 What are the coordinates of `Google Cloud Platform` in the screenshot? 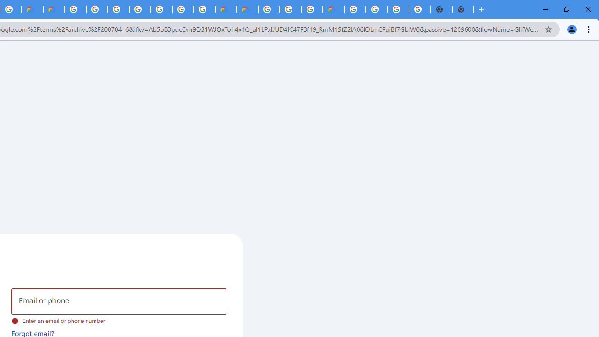 It's located at (75, 9).